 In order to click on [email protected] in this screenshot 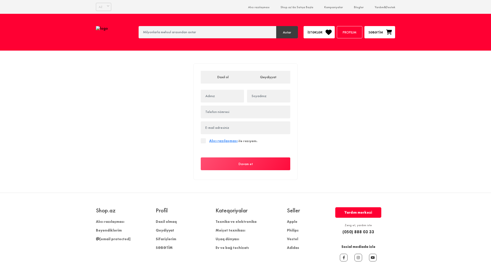, I will do `click(113, 239)`.